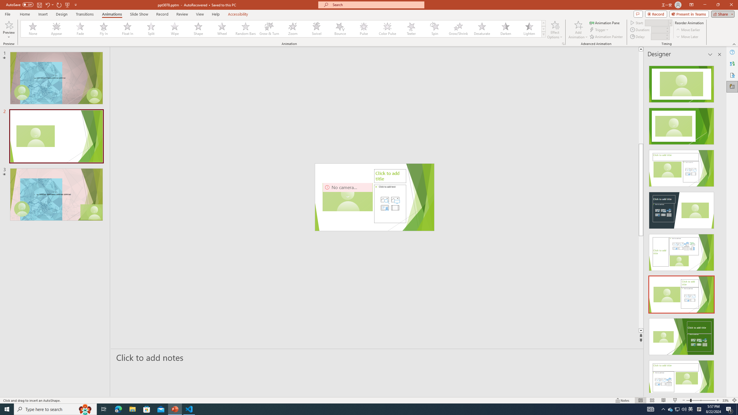 The width and height of the screenshot is (738, 415). Describe the element at coordinates (340, 29) in the screenshot. I see `Bounce` at that location.